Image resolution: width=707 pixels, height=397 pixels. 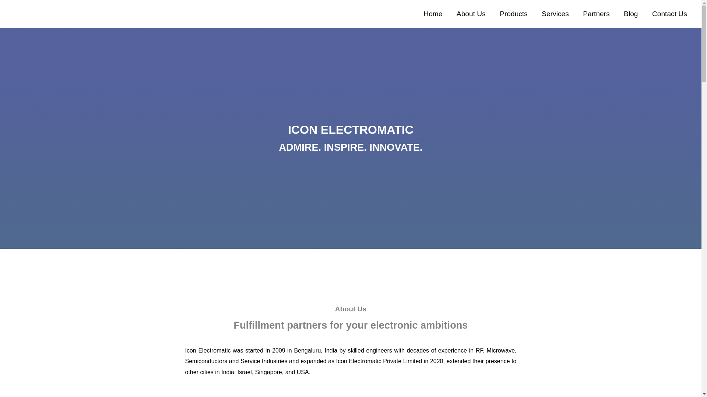 I want to click on Blog, so click(x=630, y=14).